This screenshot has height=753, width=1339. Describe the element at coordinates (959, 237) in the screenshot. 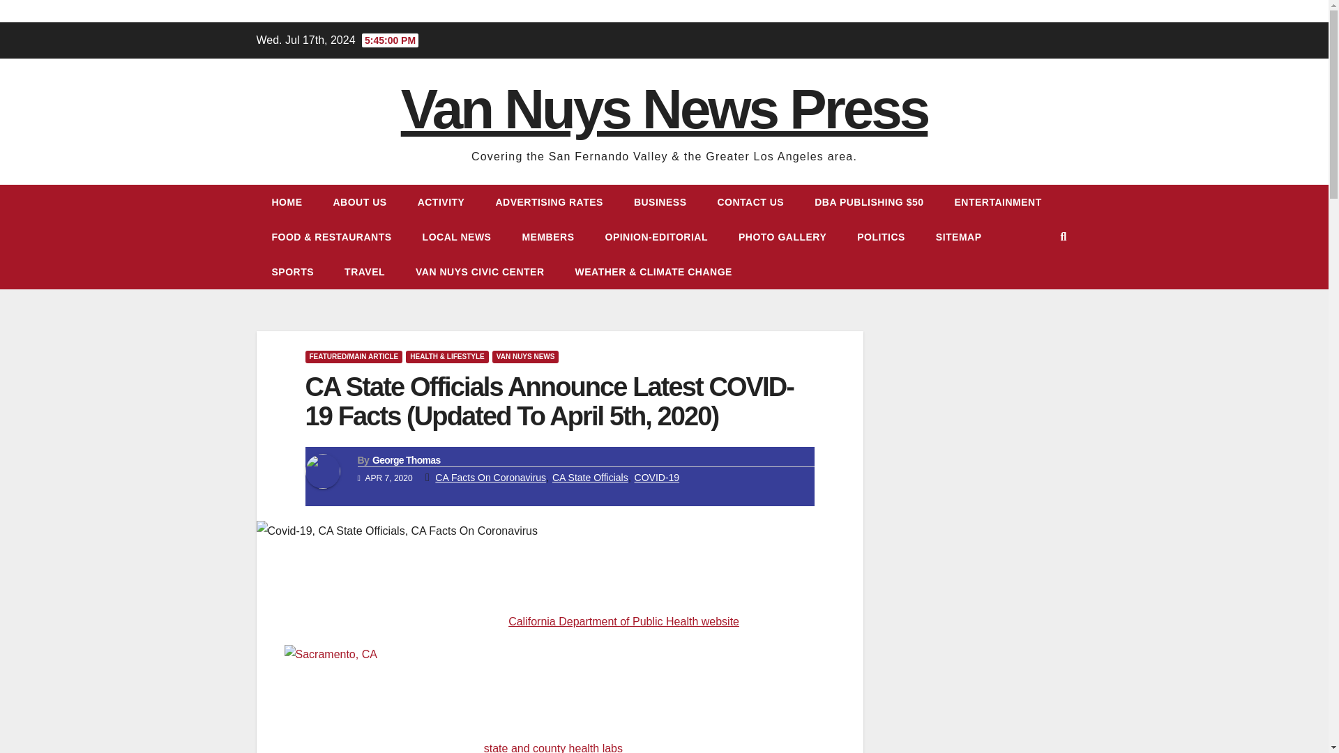

I see `SITEMAP` at that location.